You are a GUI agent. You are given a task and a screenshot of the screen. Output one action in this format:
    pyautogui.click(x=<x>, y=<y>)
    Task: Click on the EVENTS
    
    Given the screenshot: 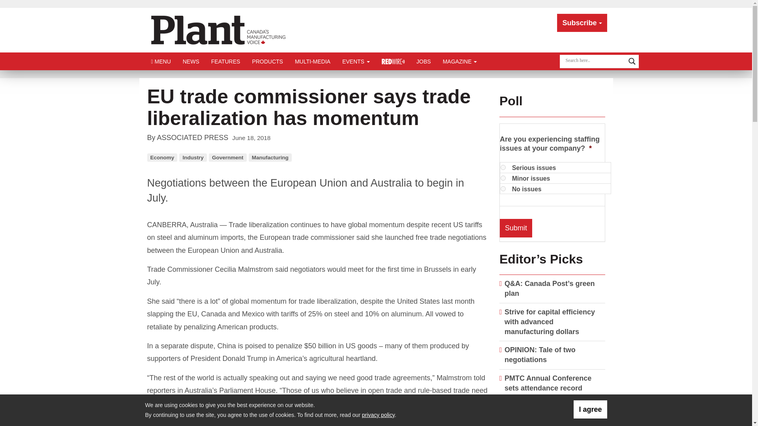 What is the action you would take?
    pyautogui.click(x=356, y=61)
    